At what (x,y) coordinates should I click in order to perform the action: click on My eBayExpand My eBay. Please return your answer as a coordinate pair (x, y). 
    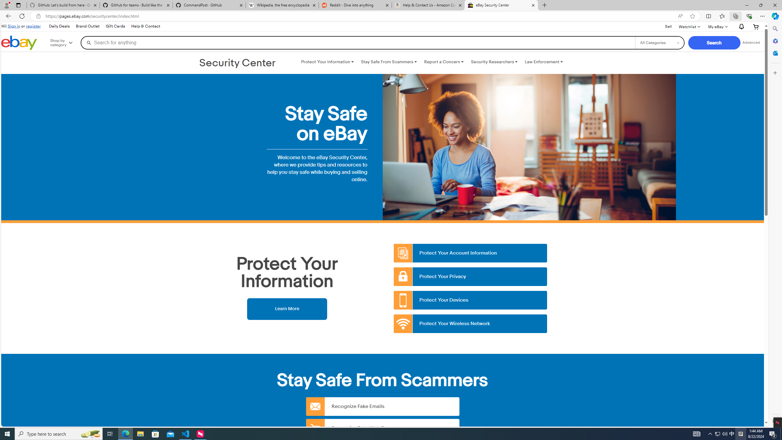
    Looking at the image, I should click on (717, 26).